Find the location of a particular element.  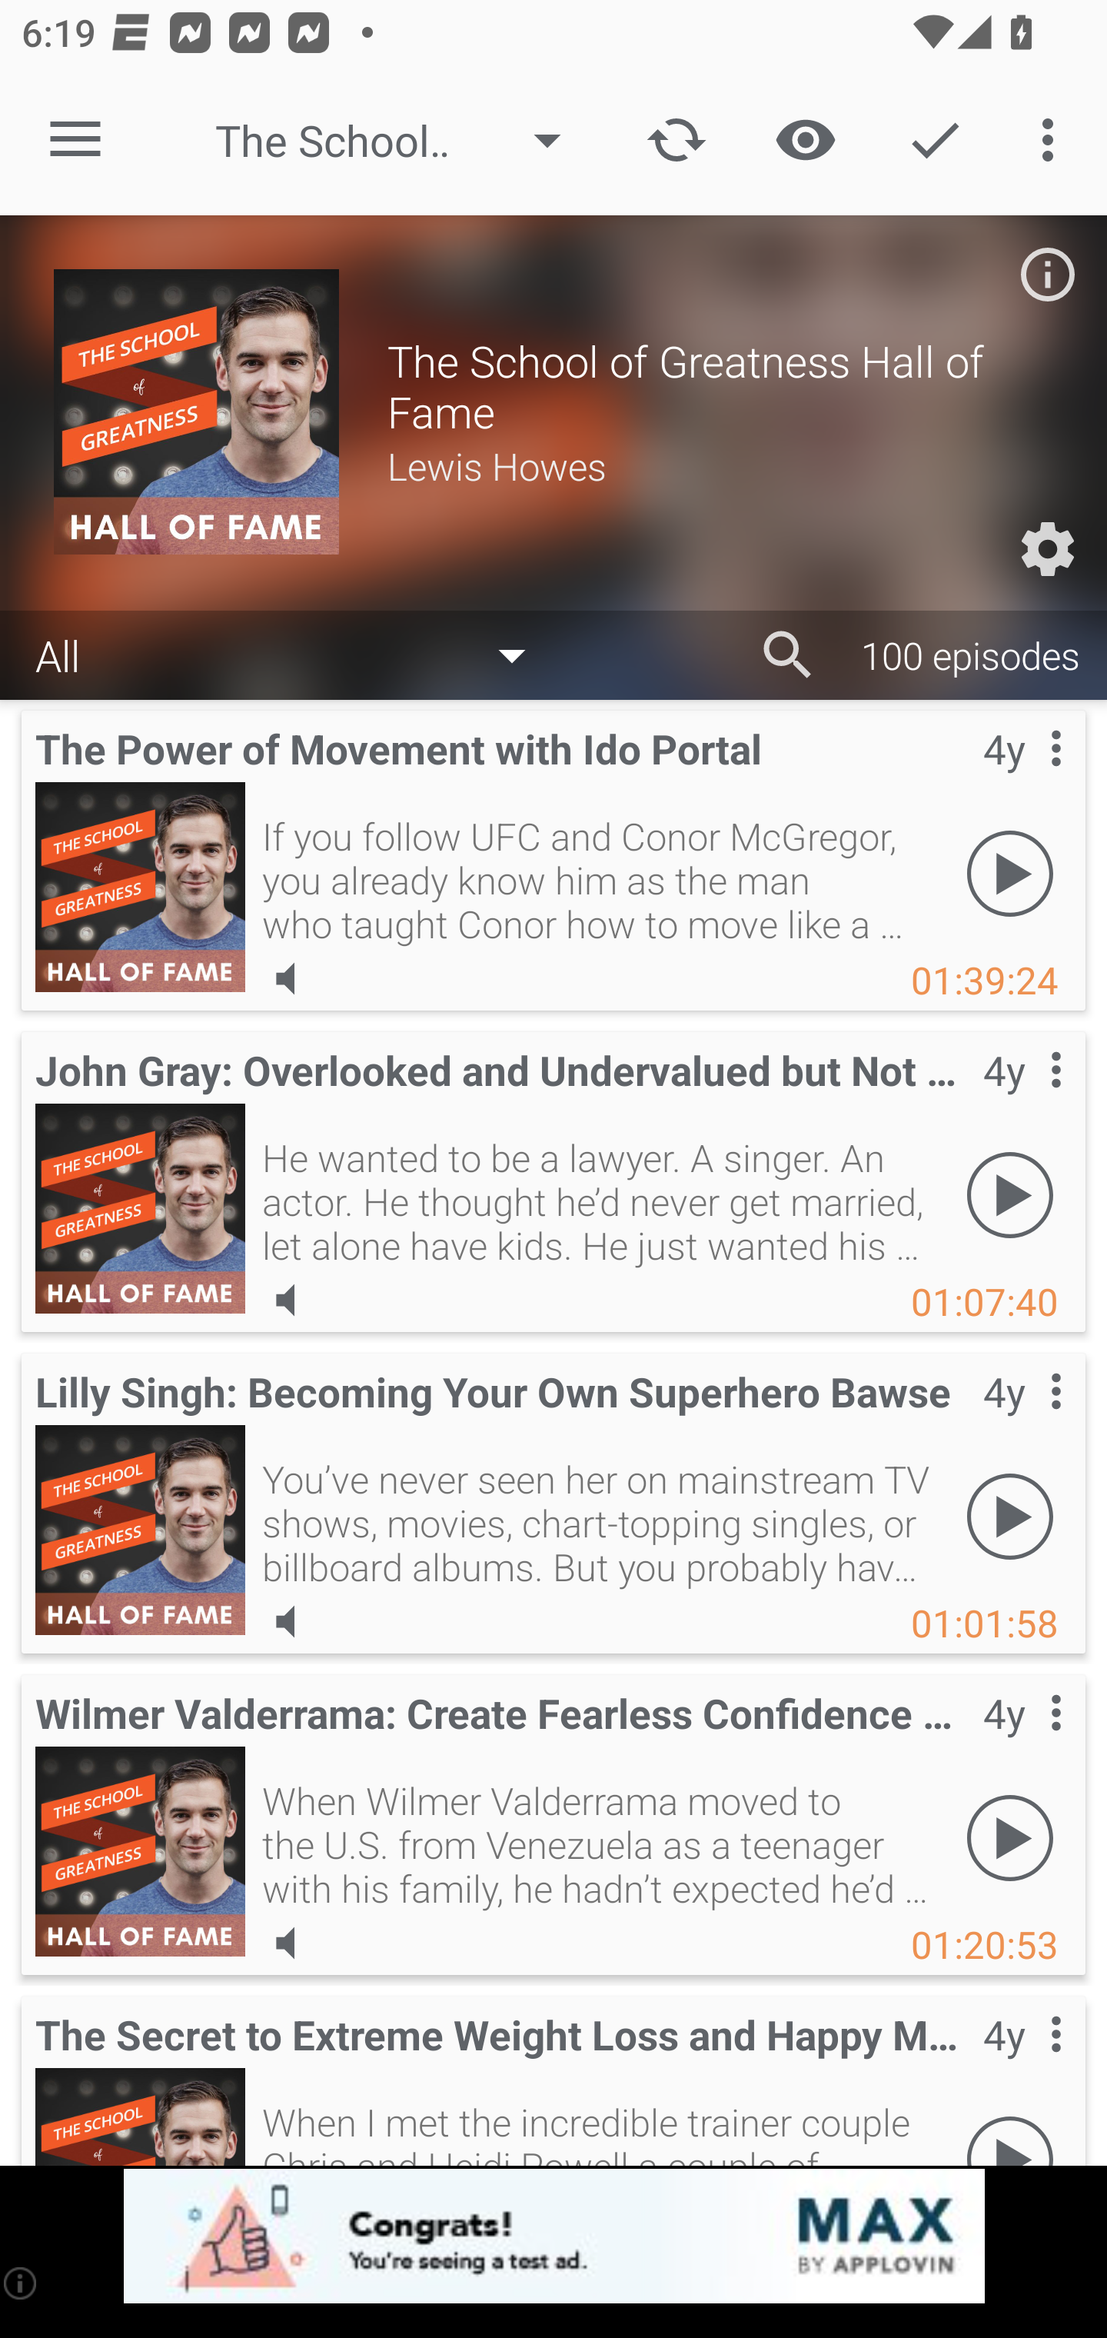

The Power of Movement with Ido Portal is located at coordinates (140, 887).